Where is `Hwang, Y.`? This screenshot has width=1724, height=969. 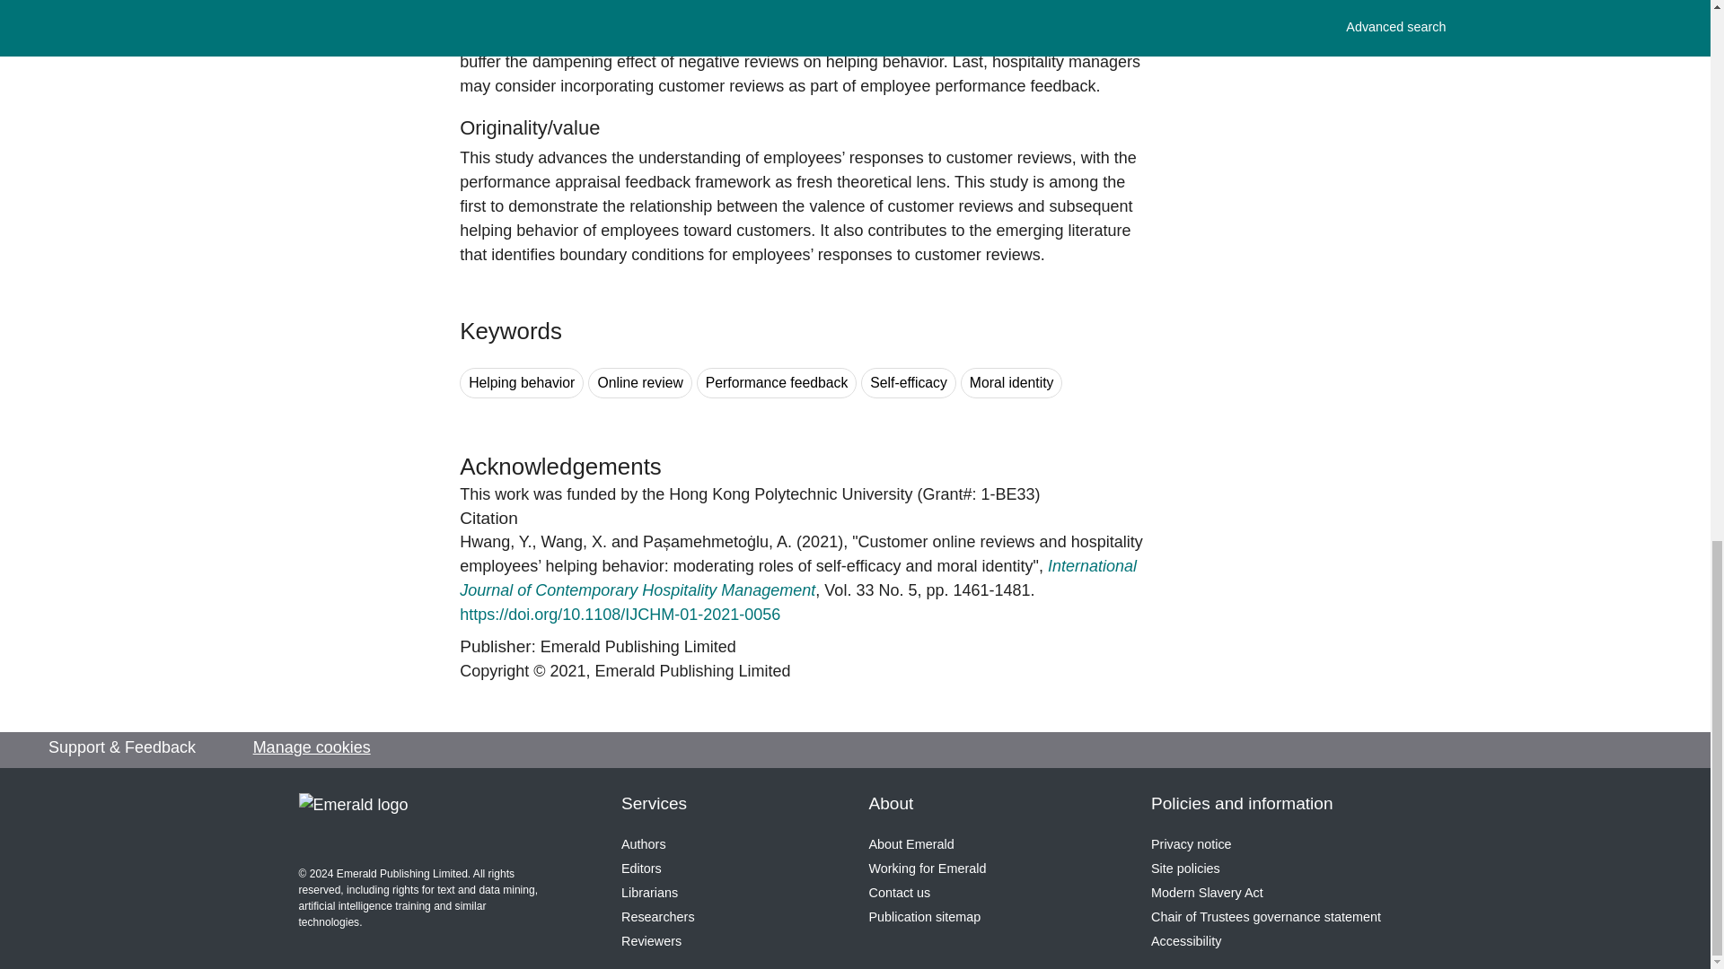
Hwang, Y. is located at coordinates (496, 542).